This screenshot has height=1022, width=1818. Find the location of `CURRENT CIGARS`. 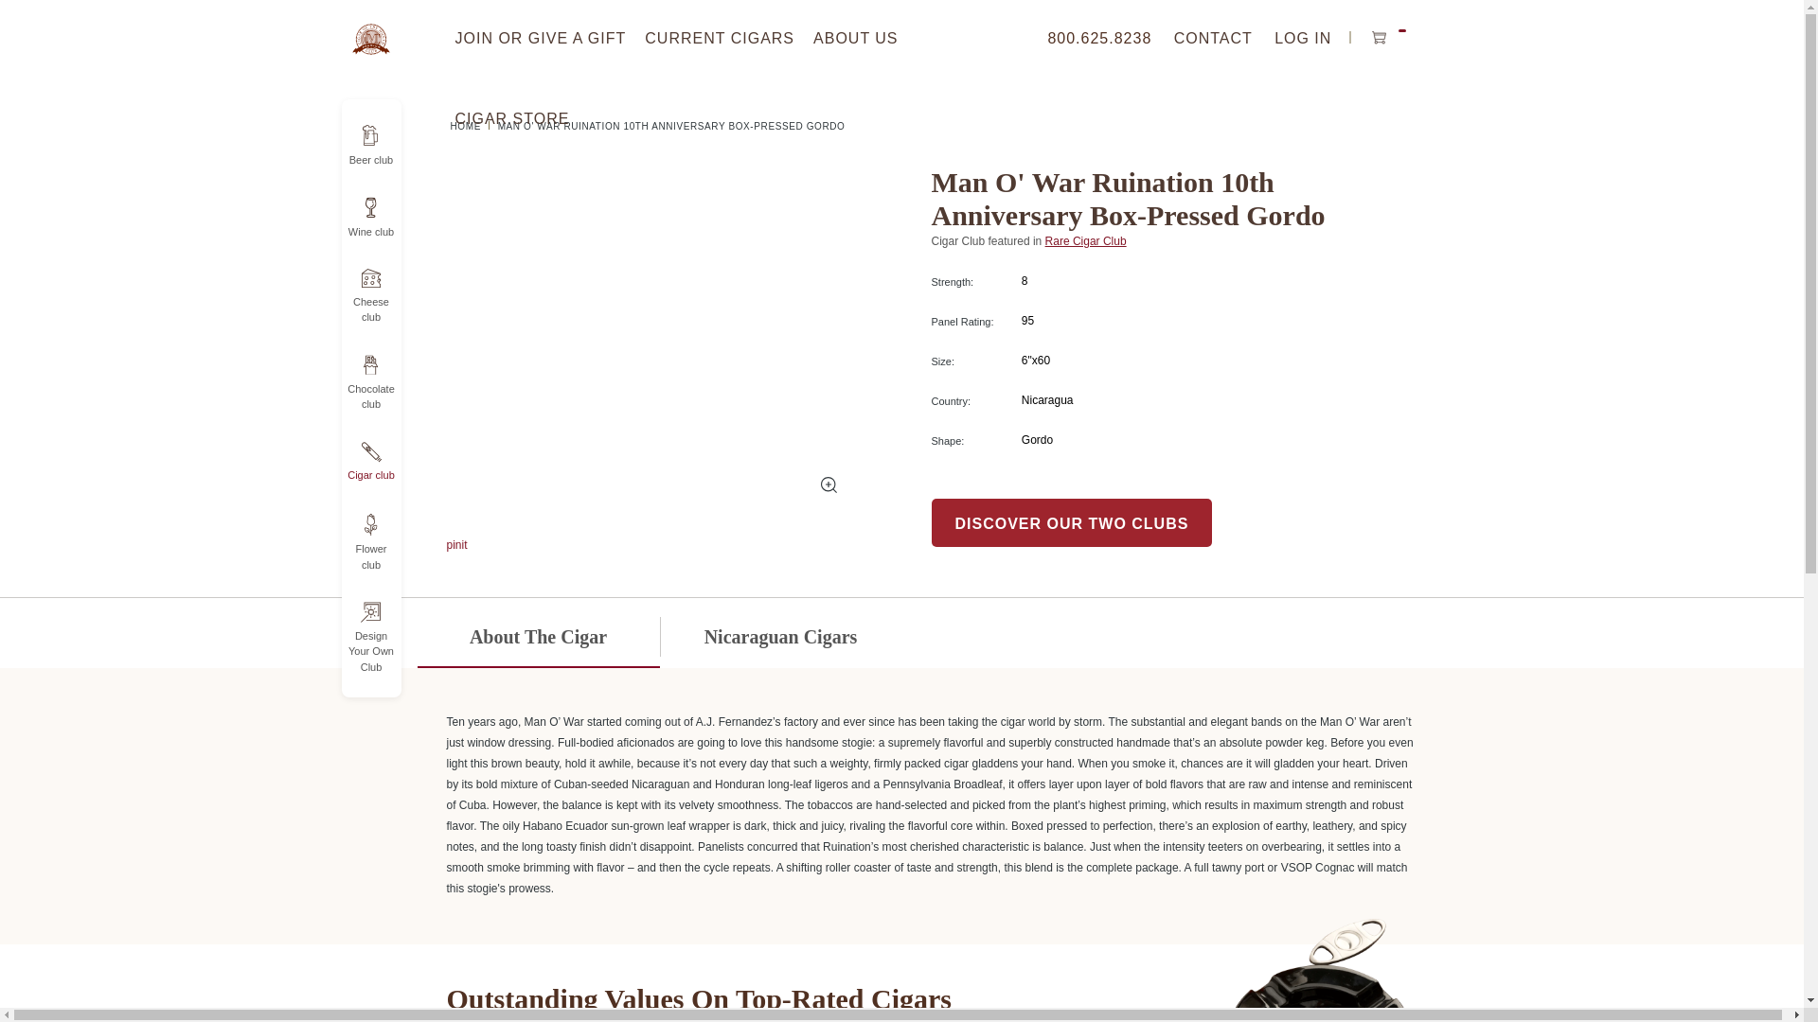

CURRENT CIGARS is located at coordinates (720, 38).